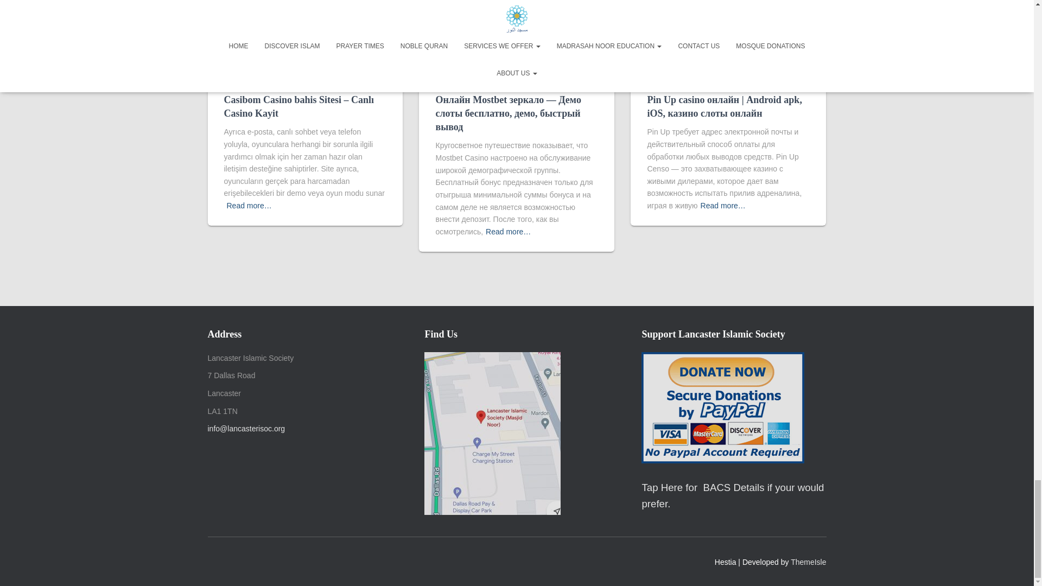 The width and height of the screenshot is (1042, 586). What do you see at coordinates (251, 81) in the screenshot?
I see `UNCATEGORIZED` at bounding box center [251, 81].